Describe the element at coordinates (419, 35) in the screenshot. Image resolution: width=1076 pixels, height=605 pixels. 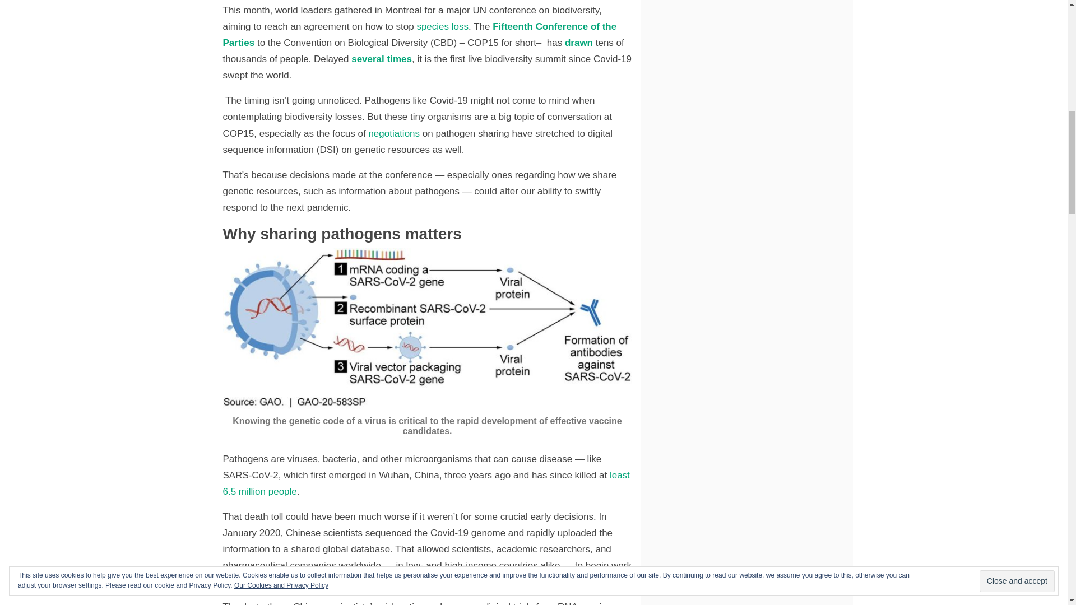
I see `Fifteenth Conference of the Parties` at that location.